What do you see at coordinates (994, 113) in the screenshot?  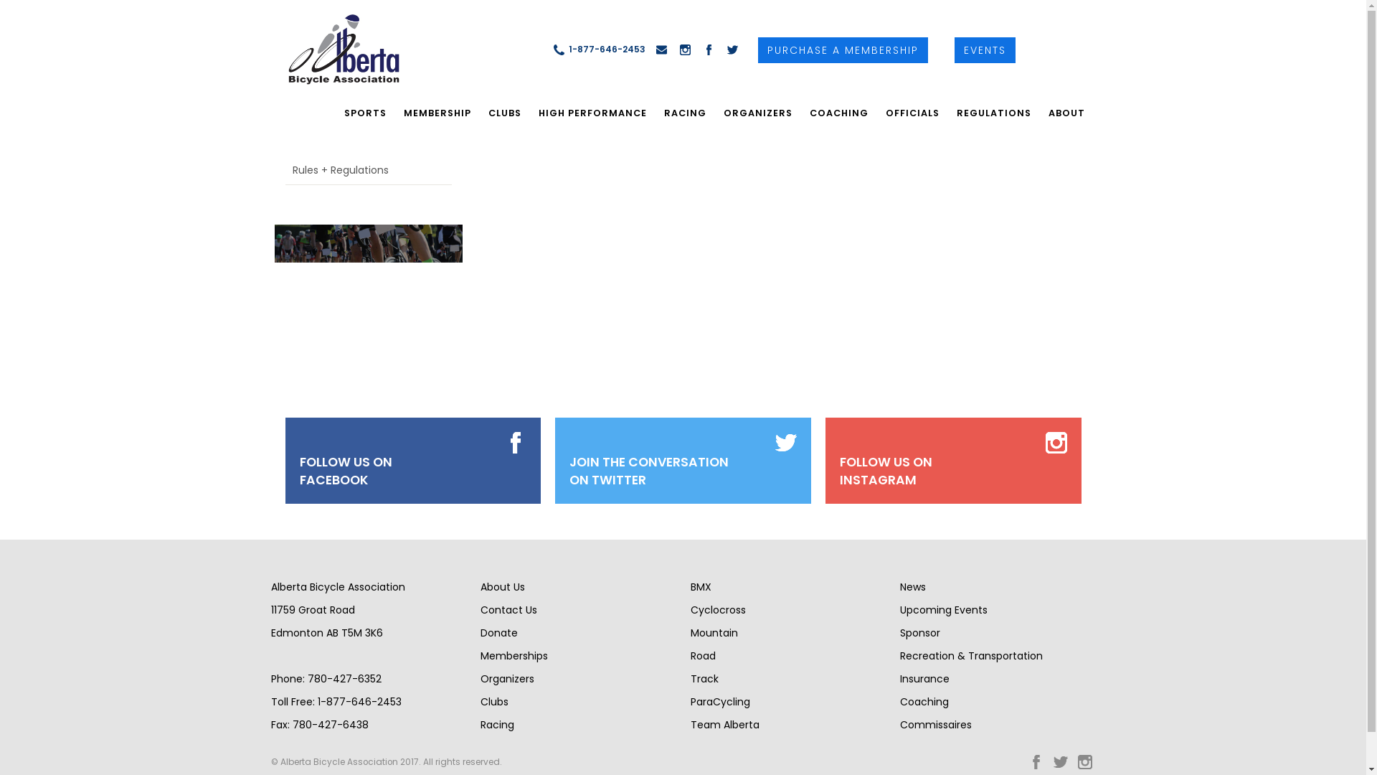 I see `REGULATIONS` at bounding box center [994, 113].